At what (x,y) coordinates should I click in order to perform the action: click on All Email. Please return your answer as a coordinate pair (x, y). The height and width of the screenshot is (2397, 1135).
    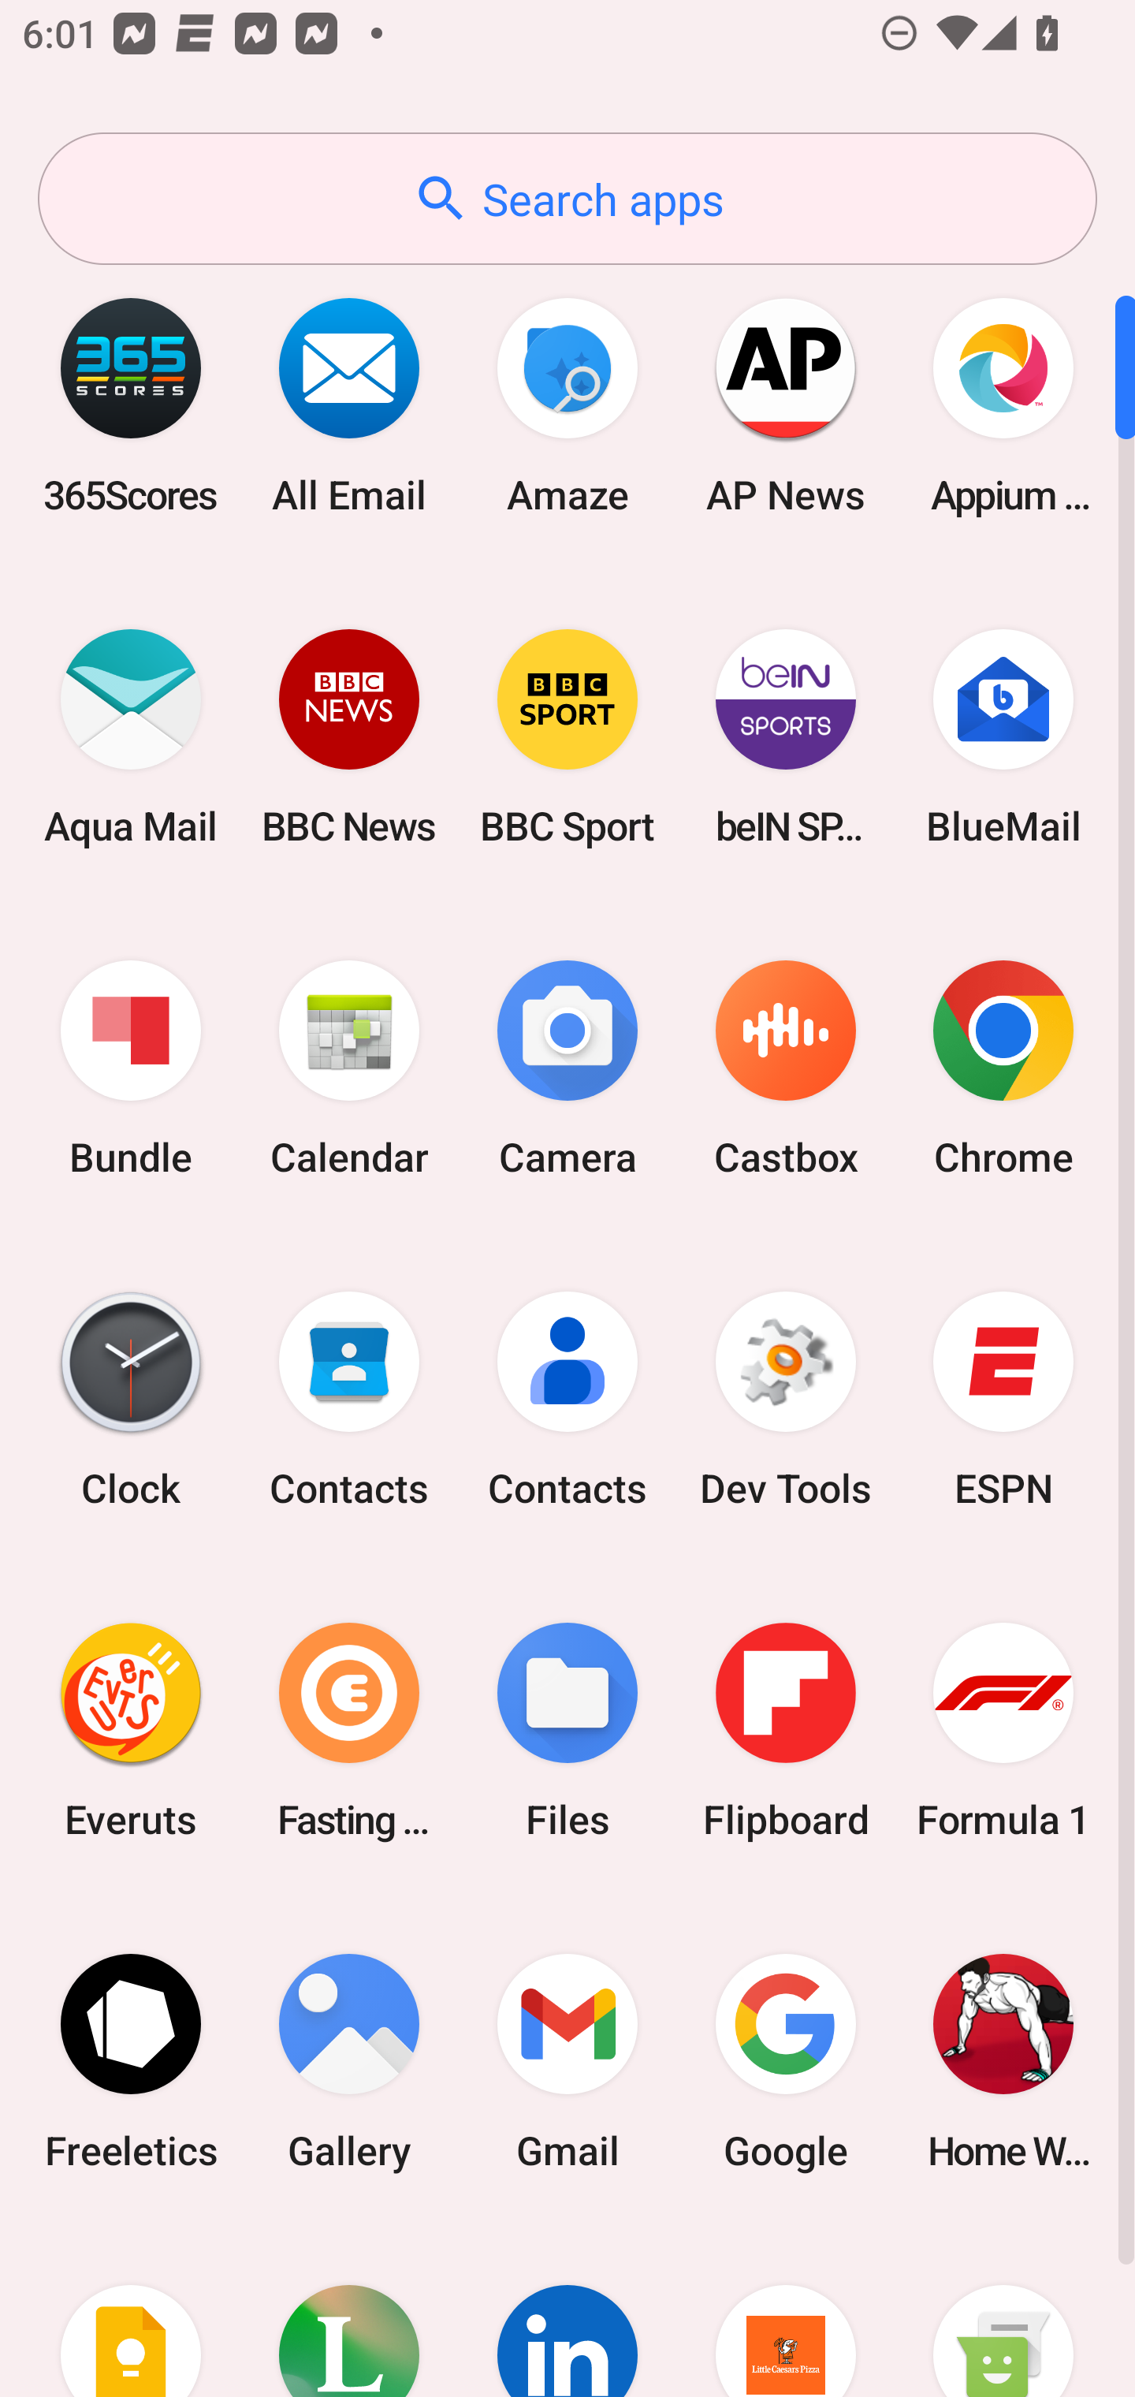
    Looking at the image, I should click on (349, 405).